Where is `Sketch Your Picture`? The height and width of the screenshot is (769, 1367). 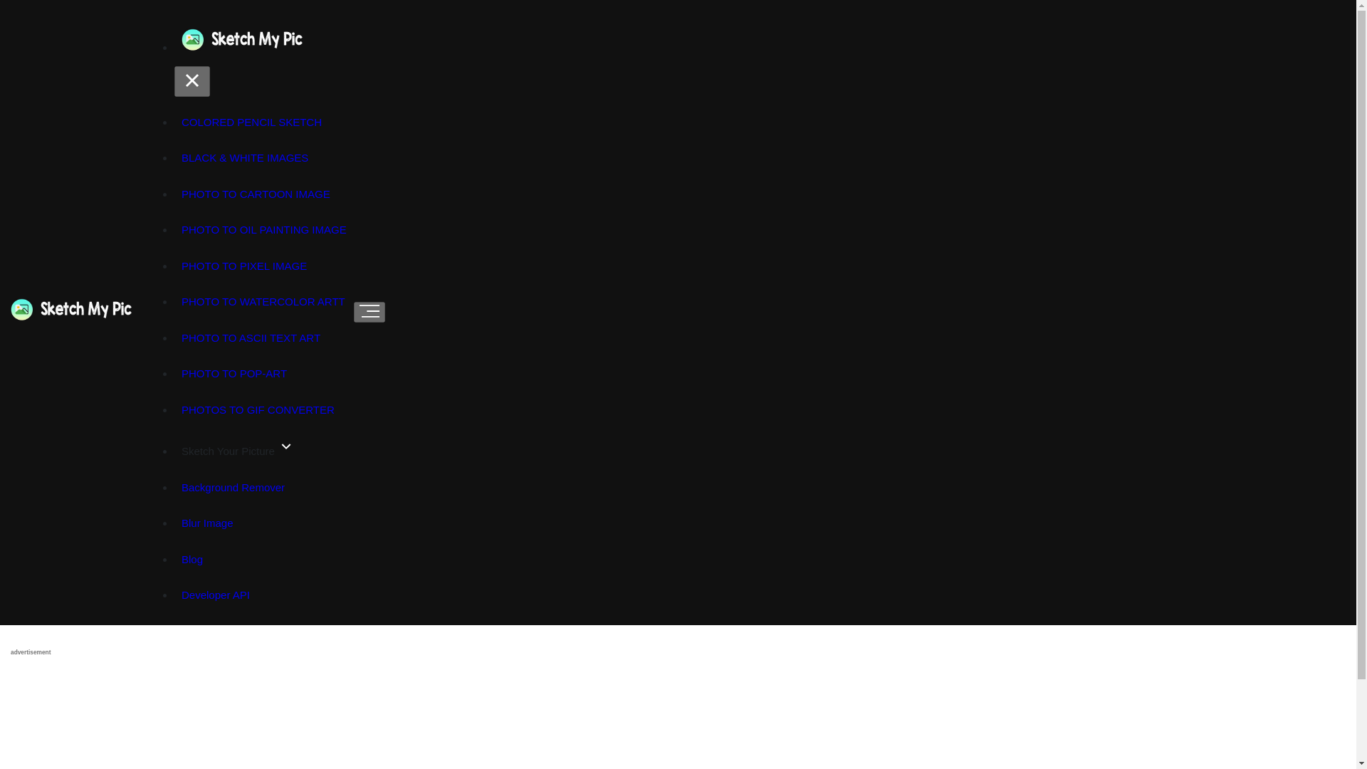
Sketch Your Picture is located at coordinates (238, 449).